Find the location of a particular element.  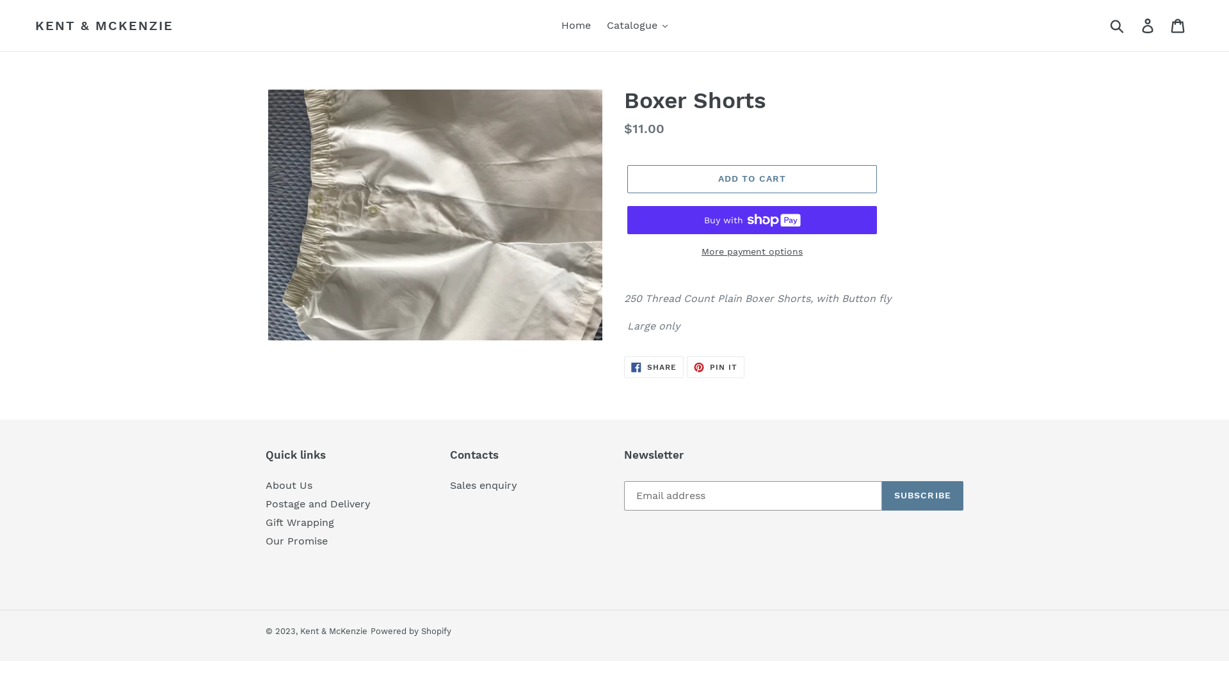

Gift Wrapping is located at coordinates (300, 522).